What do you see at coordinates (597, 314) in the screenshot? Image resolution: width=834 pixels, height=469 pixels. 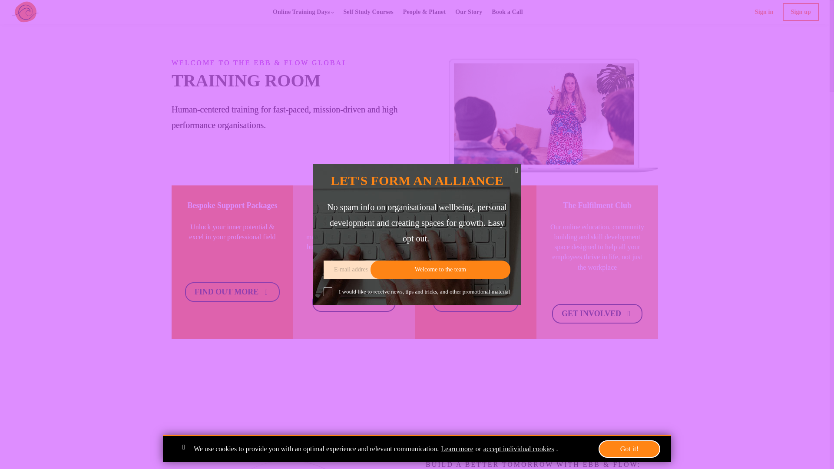 I see `GET INVOLVED` at bounding box center [597, 314].